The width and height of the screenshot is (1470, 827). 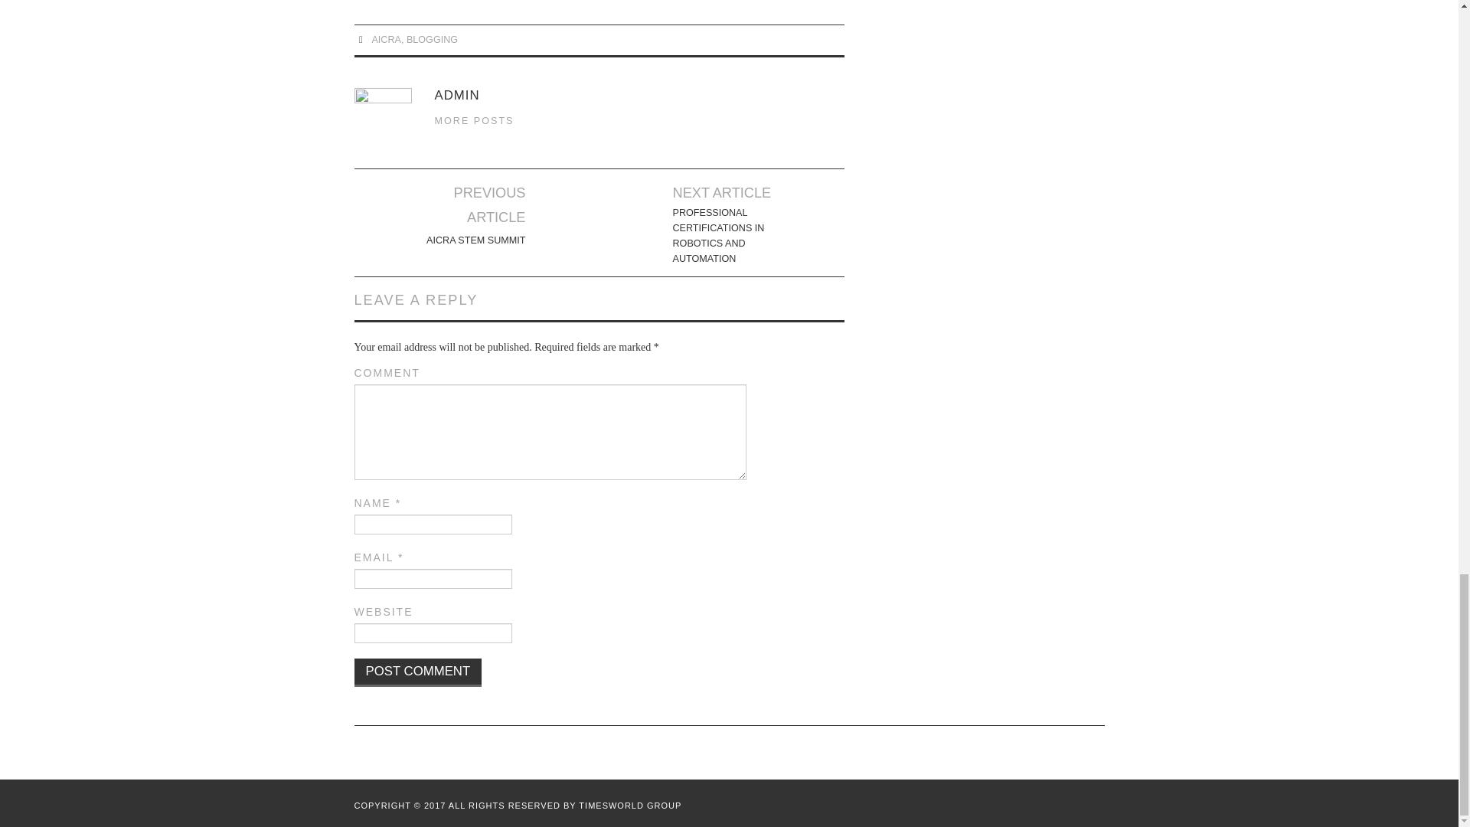 I want to click on AICRA STEM SUMMIT, so click(x=475, y=240).